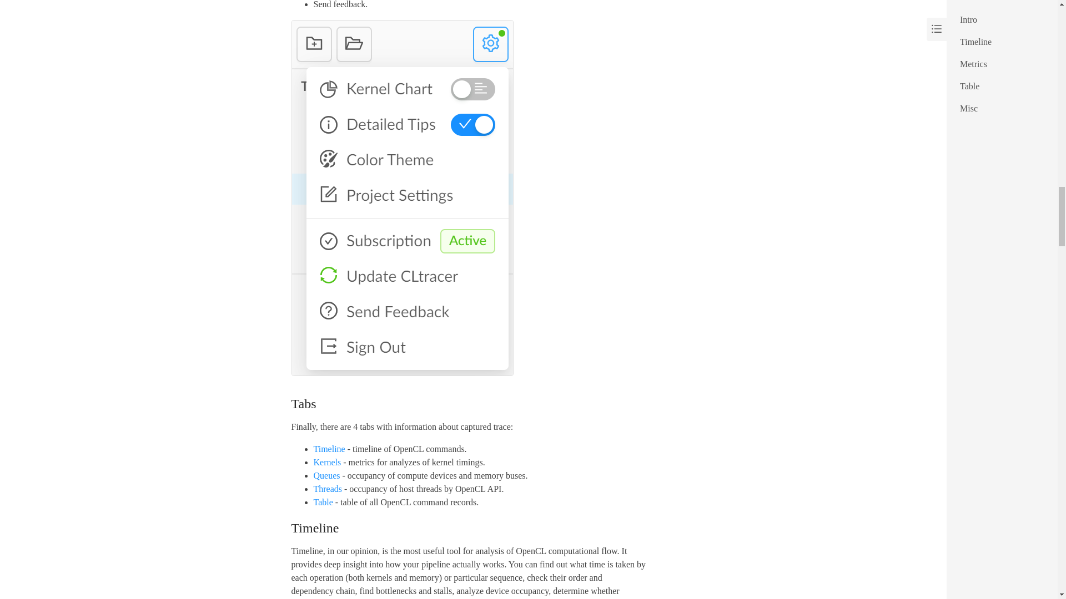 This screenshot has height=599, width=1066. I want to click on Queues, so click(326, 475).